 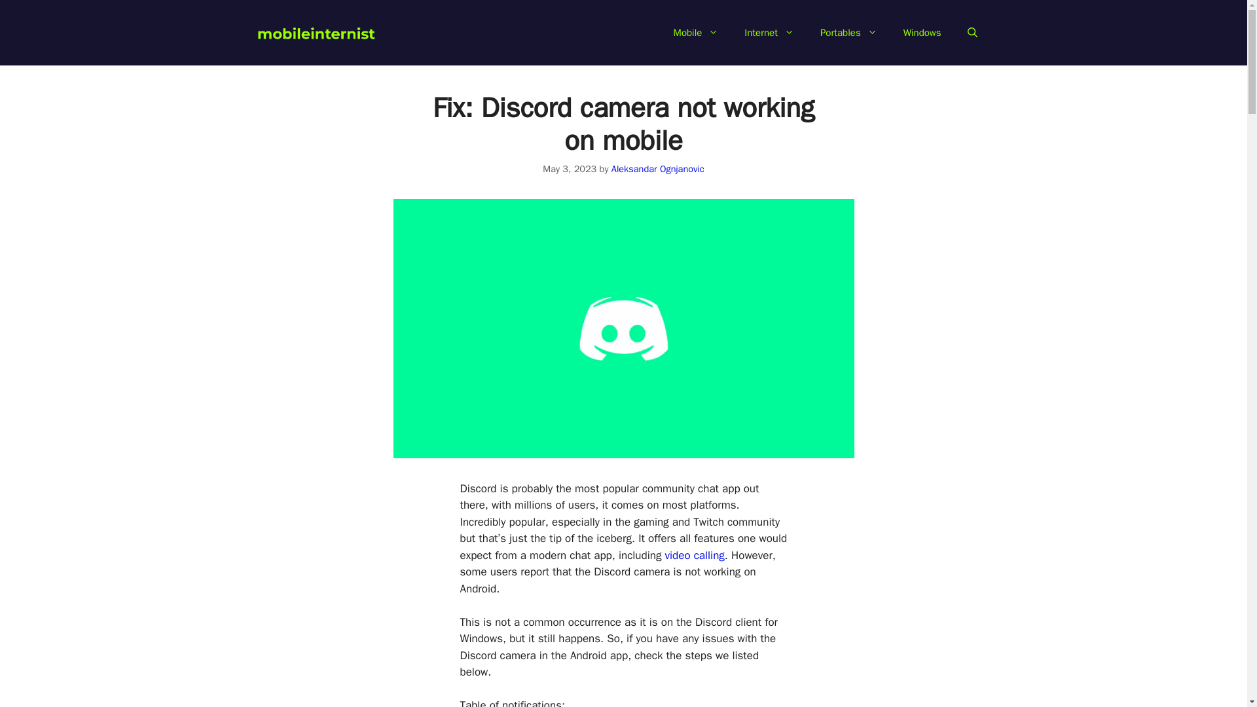 What do you see at coordinates (657, 169) in the screenshot?
I see `Aleksandar Ognjanovic` at bounding box center [657, 169].